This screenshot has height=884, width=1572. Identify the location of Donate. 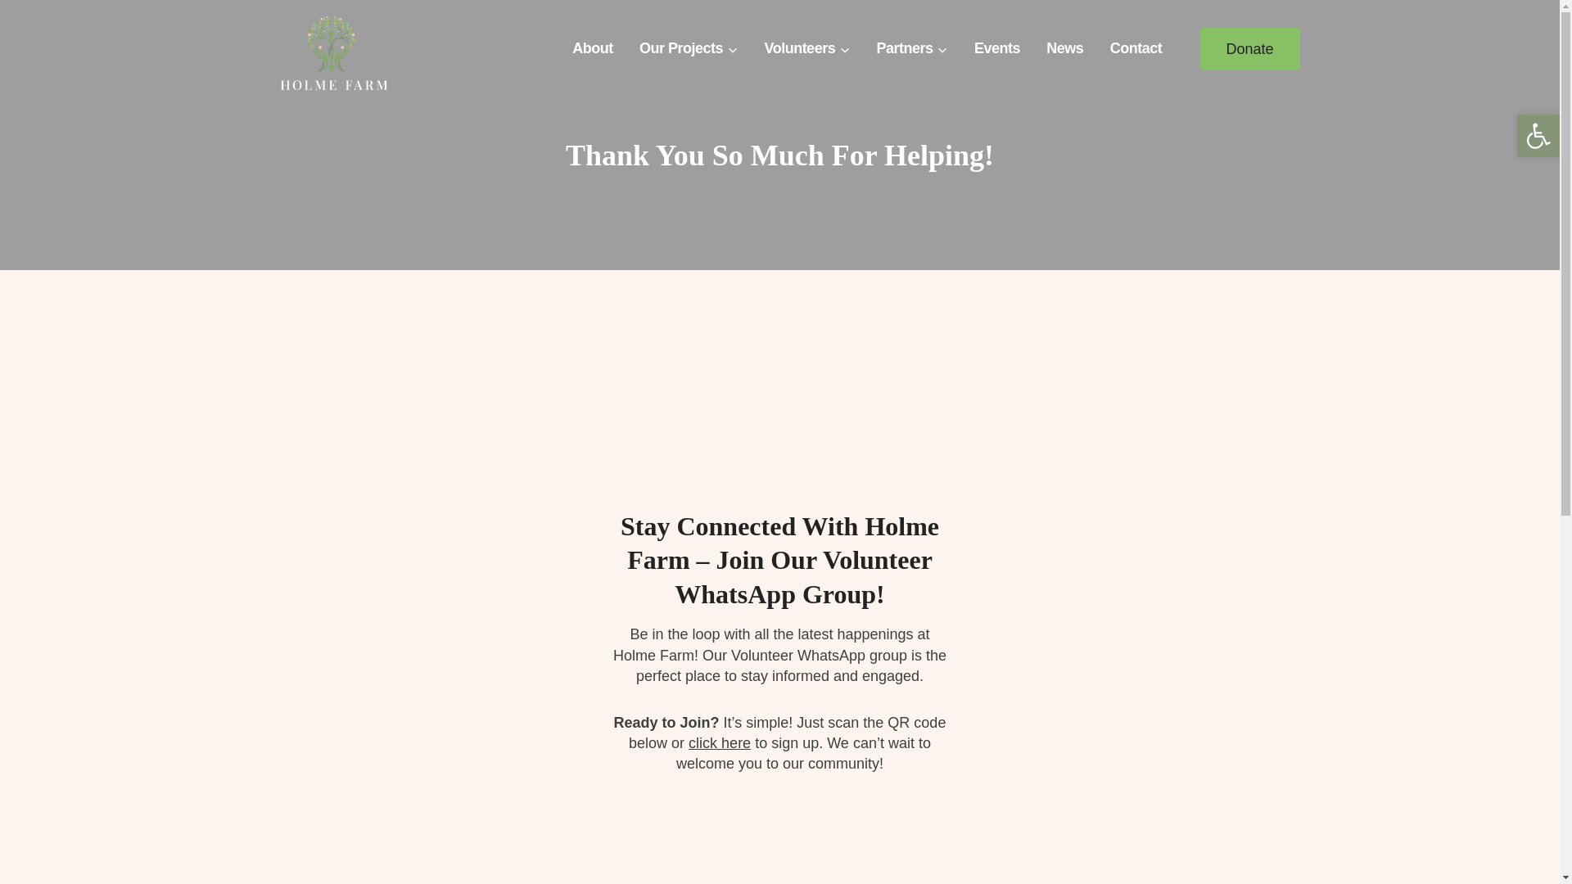
(1249, 49).